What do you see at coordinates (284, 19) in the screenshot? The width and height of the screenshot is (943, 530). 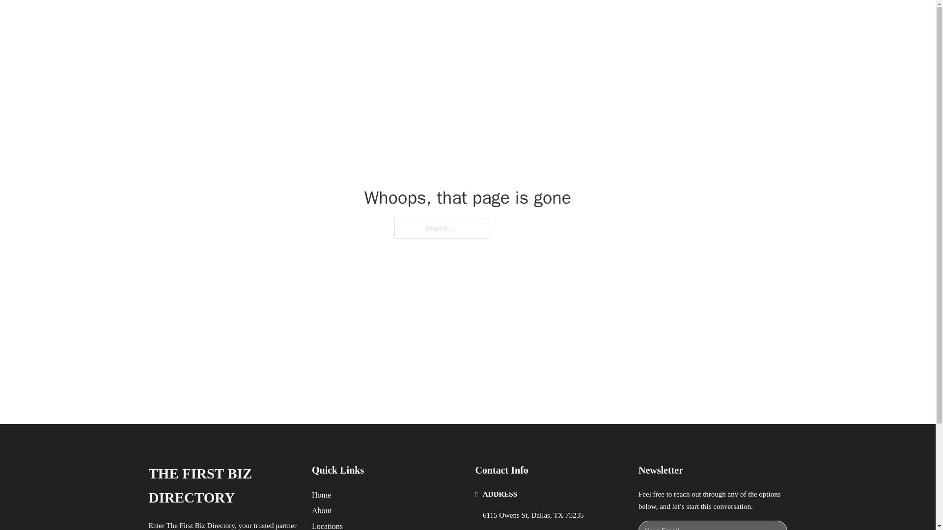 I see `THE FIRST BIZ DIRECTORY` at bounding box center [284, 19].